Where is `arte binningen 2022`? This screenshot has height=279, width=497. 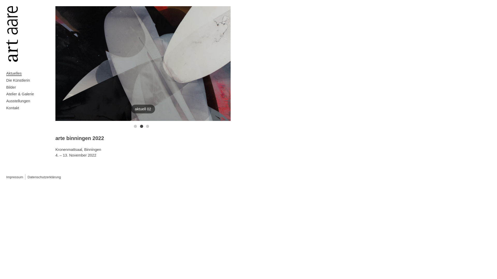
arte binningen 2022 is located at coordinates (80, 138).